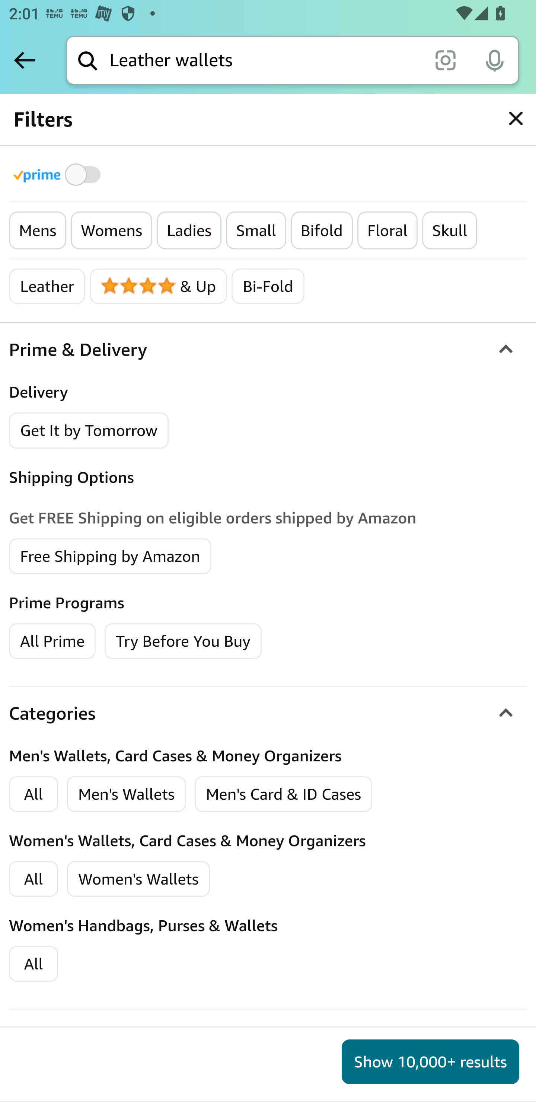  I want to click on 4 Stars & Up, so click(159, 286).